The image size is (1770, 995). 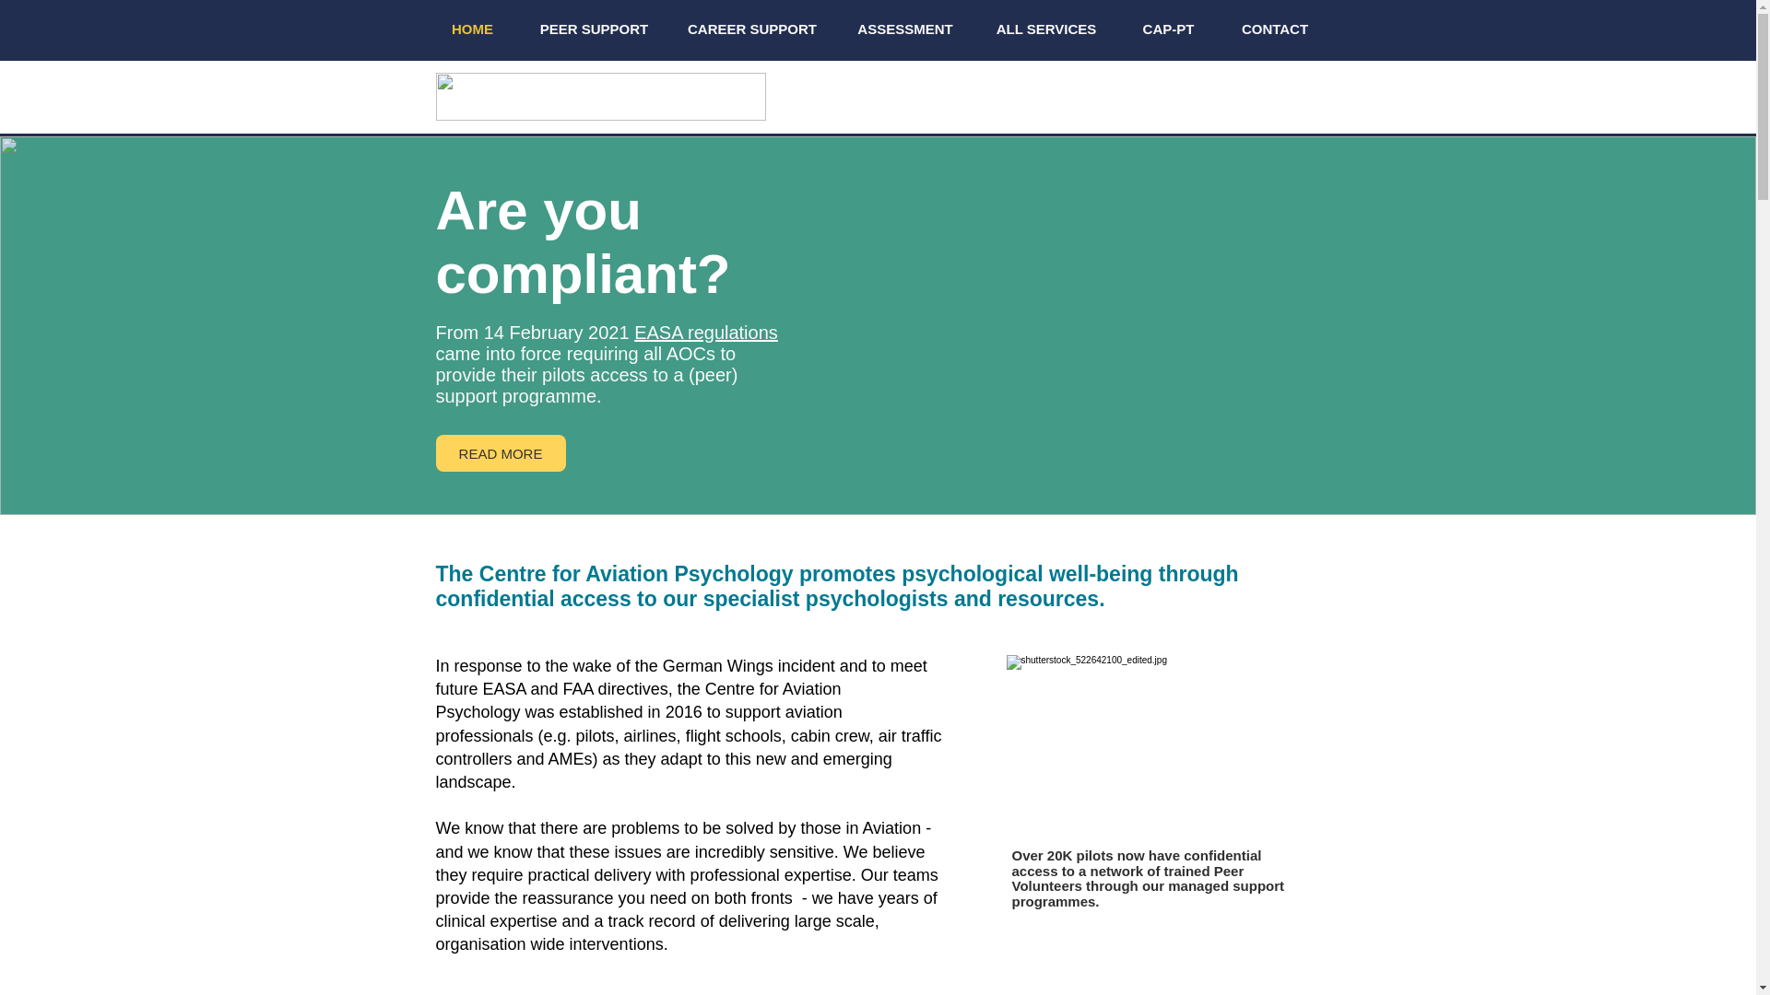 What do you see at coordinates (905, 29) in the screenshot?
I see `ASSESSMENT` at bounding box center [905, 29].